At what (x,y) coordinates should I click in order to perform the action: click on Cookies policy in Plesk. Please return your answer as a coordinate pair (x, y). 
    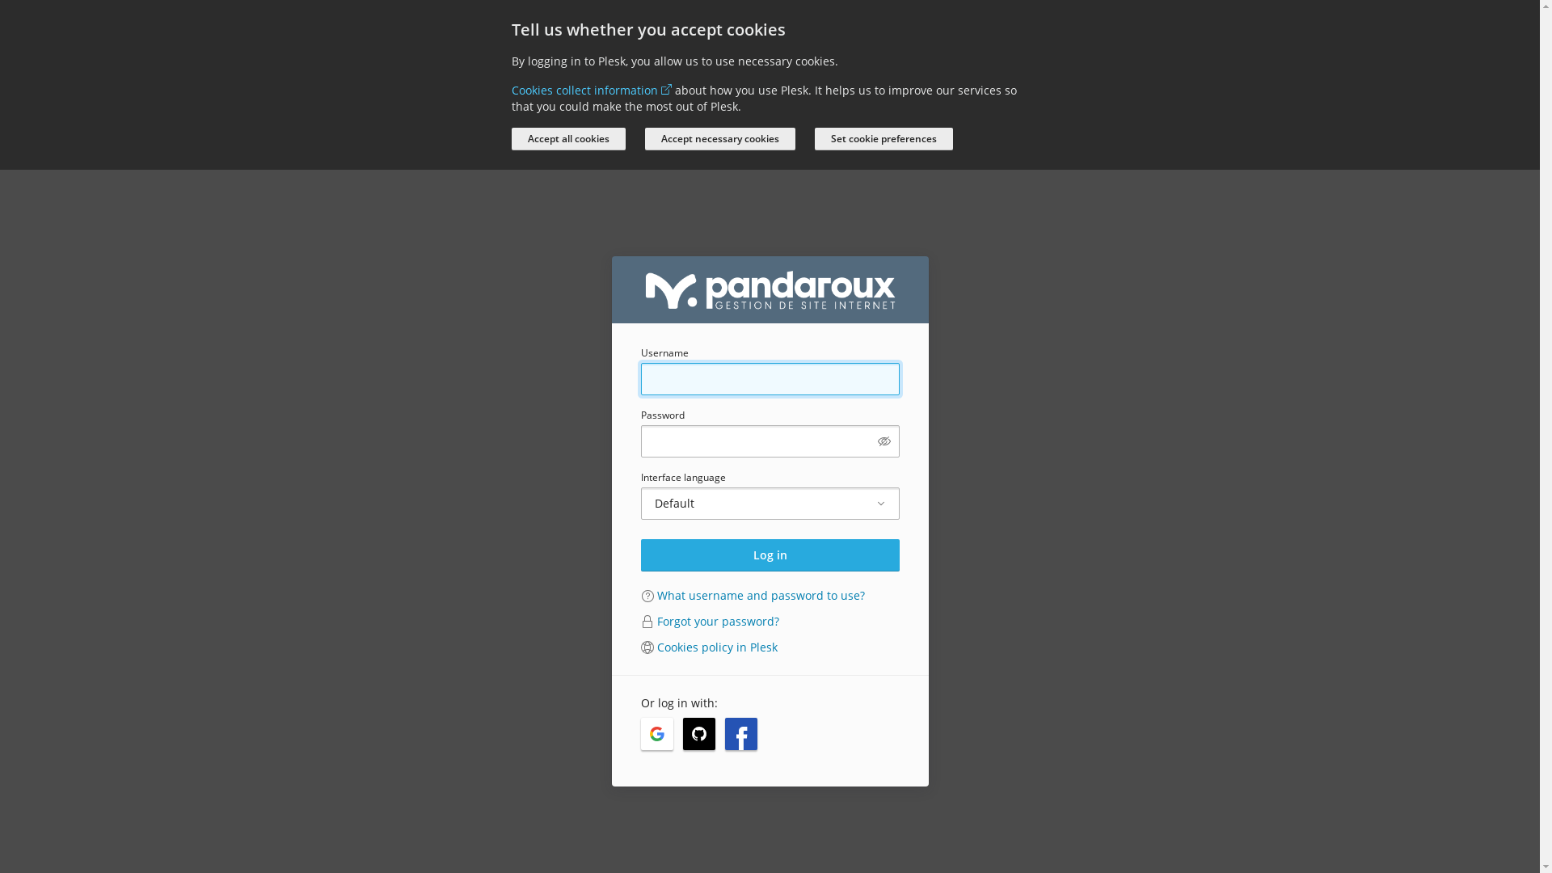
    Looking at the image, I should click on (716, 647).